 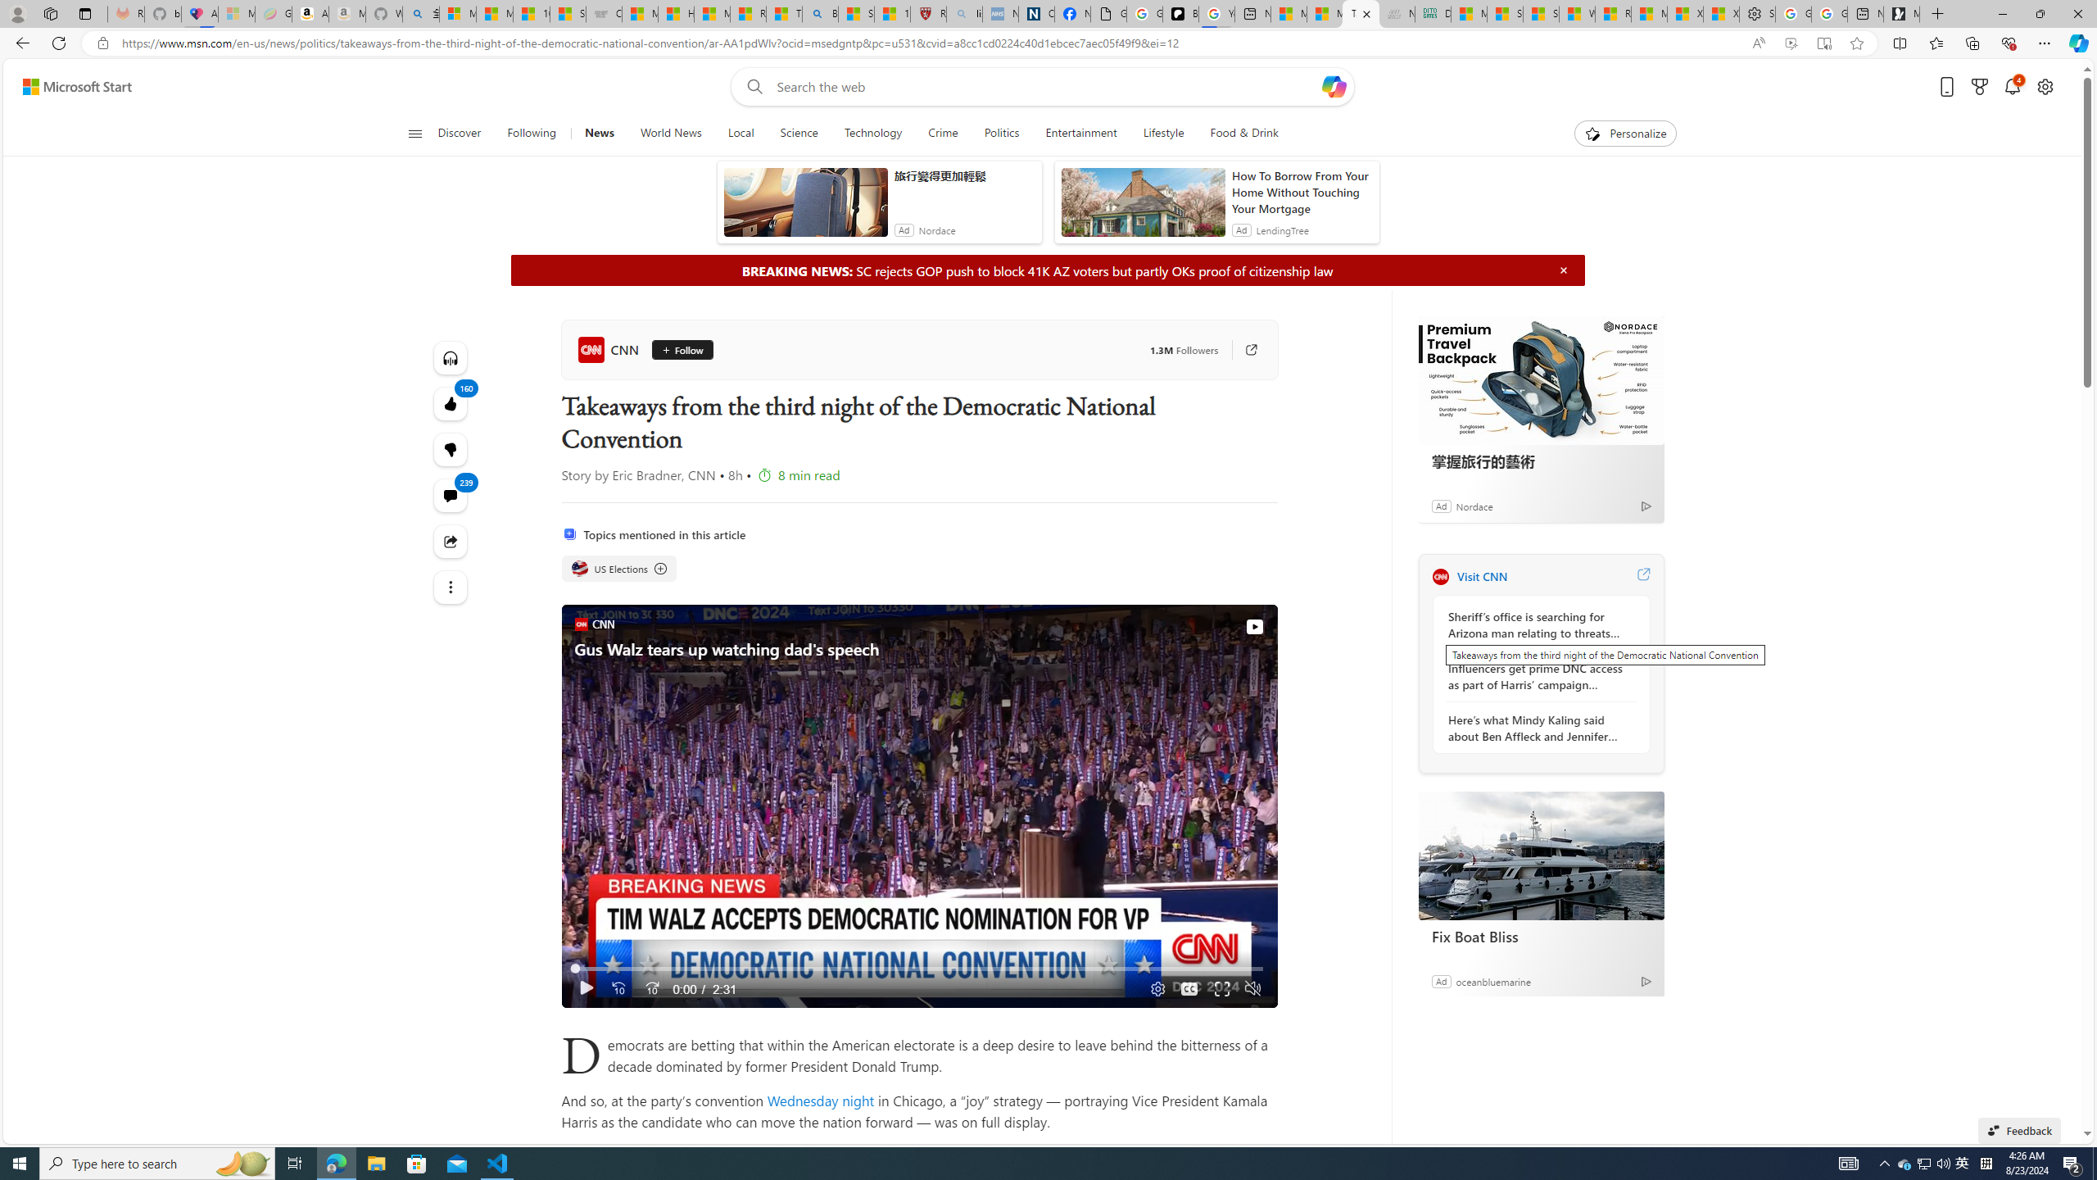 I want to click on World News, so click(x=670, y=134).